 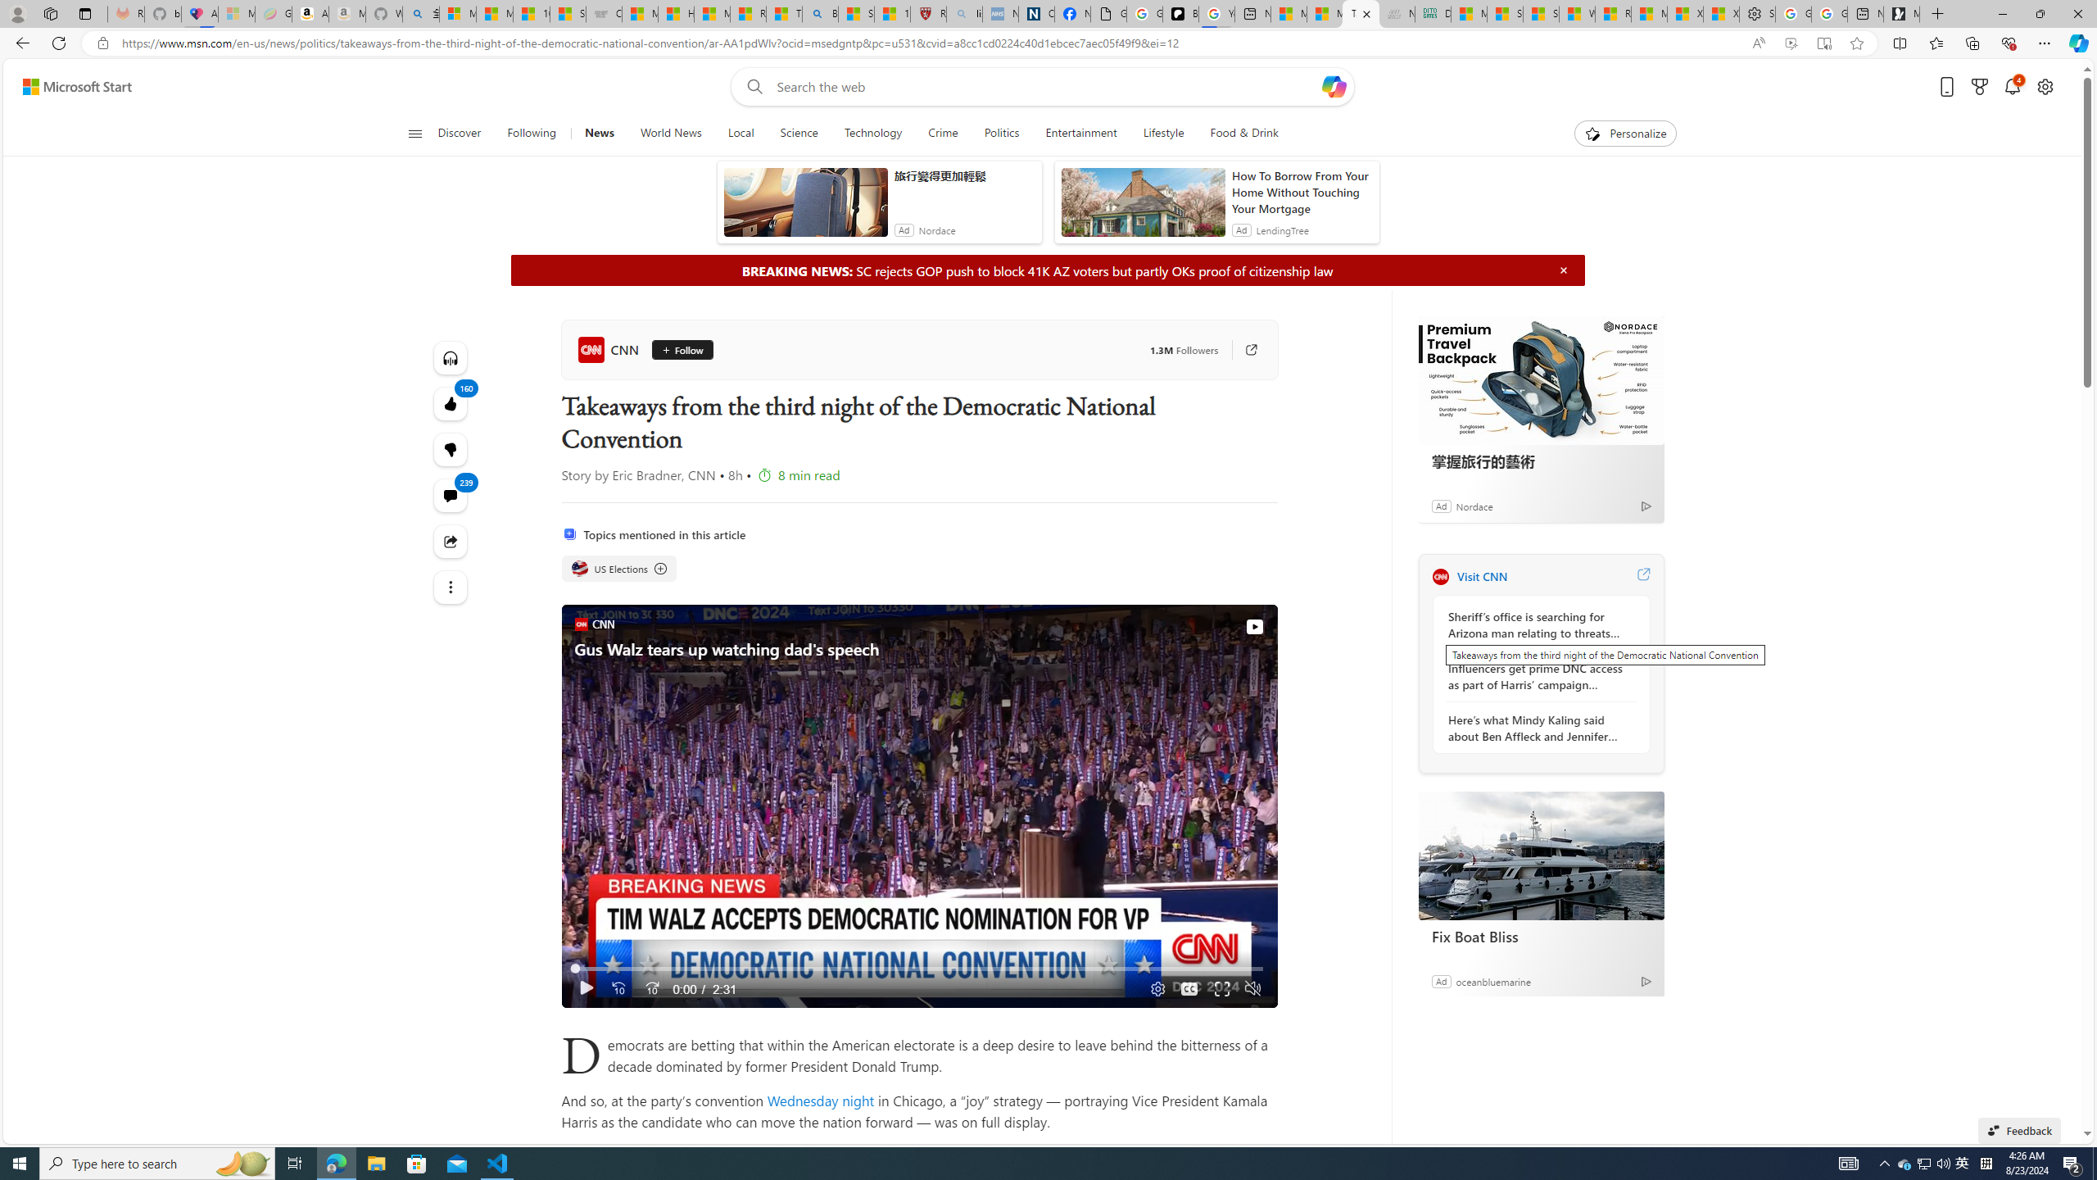 I want to click on World News, so click(x=670, y=134).